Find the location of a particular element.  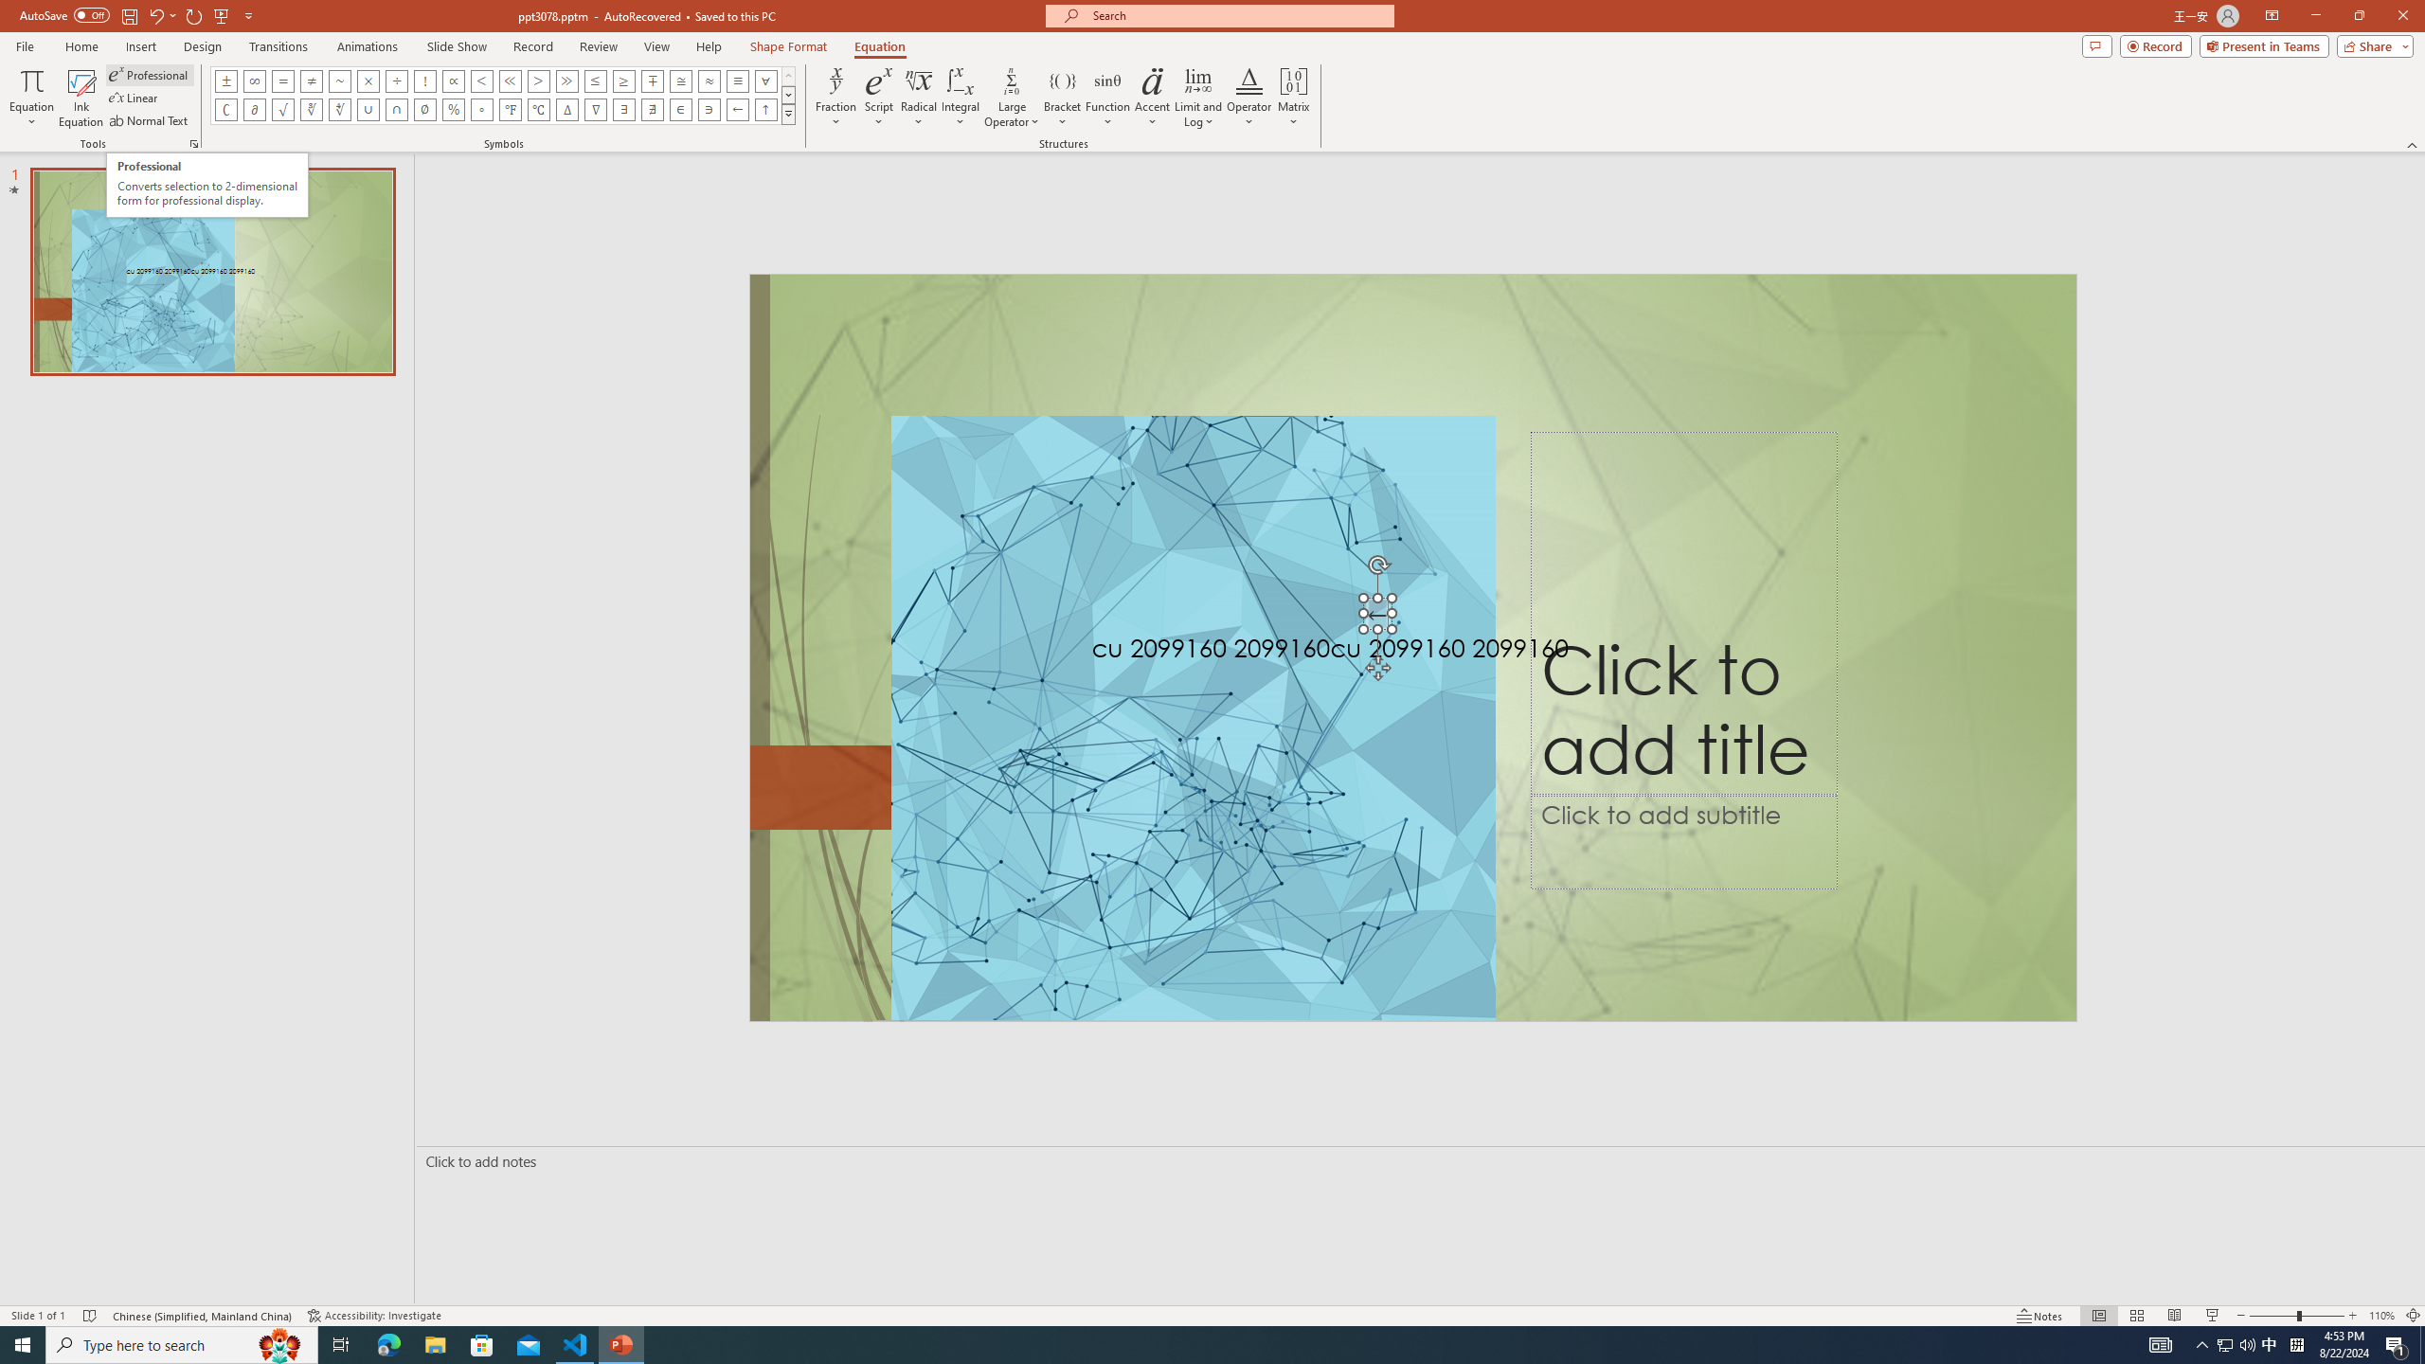

Equation Symbols is located at coordinates (788, 114).